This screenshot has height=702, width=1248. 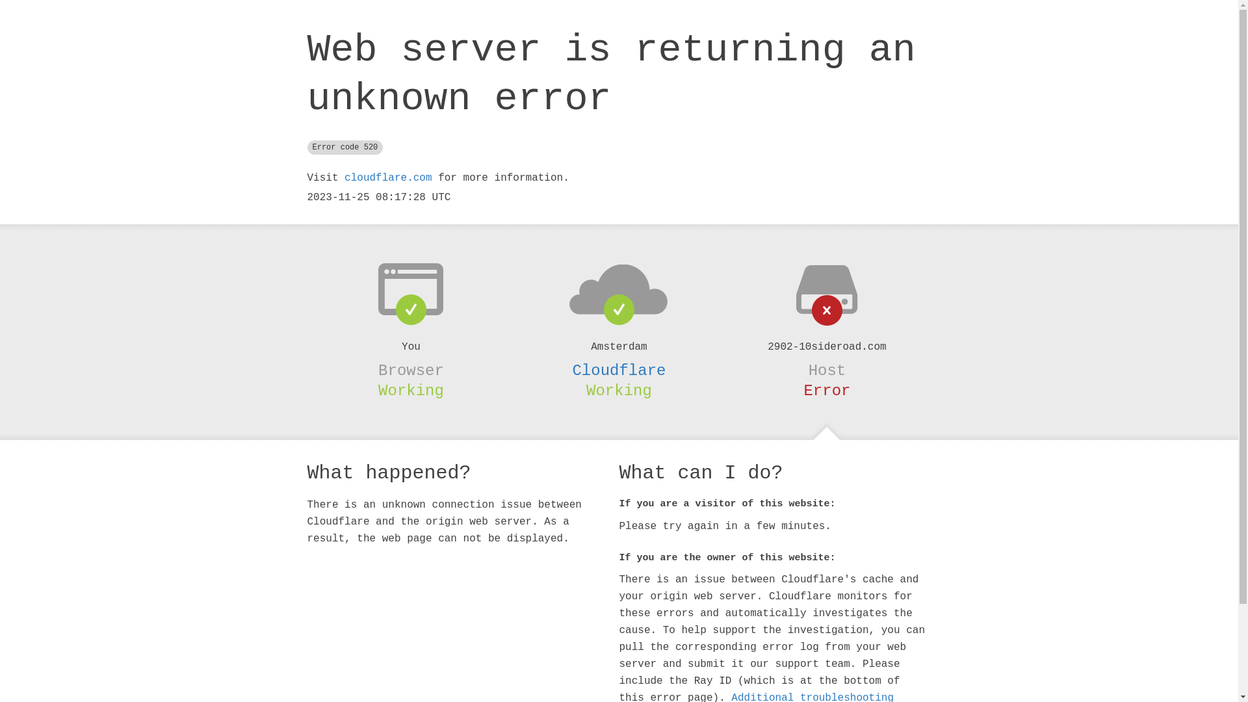 What do you see at coordinates (619, 370) in the screenshot?
I see `Cloudflare` at bounding box center [619, 370].